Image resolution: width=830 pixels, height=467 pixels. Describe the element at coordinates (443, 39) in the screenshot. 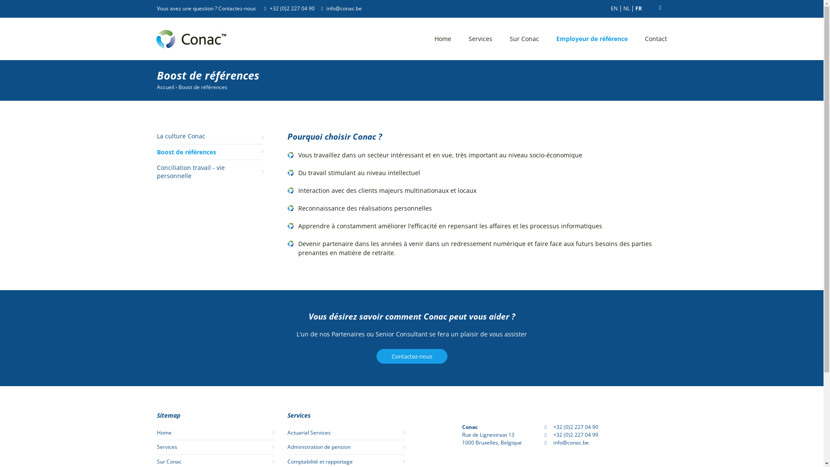

I see `Home` at that location.